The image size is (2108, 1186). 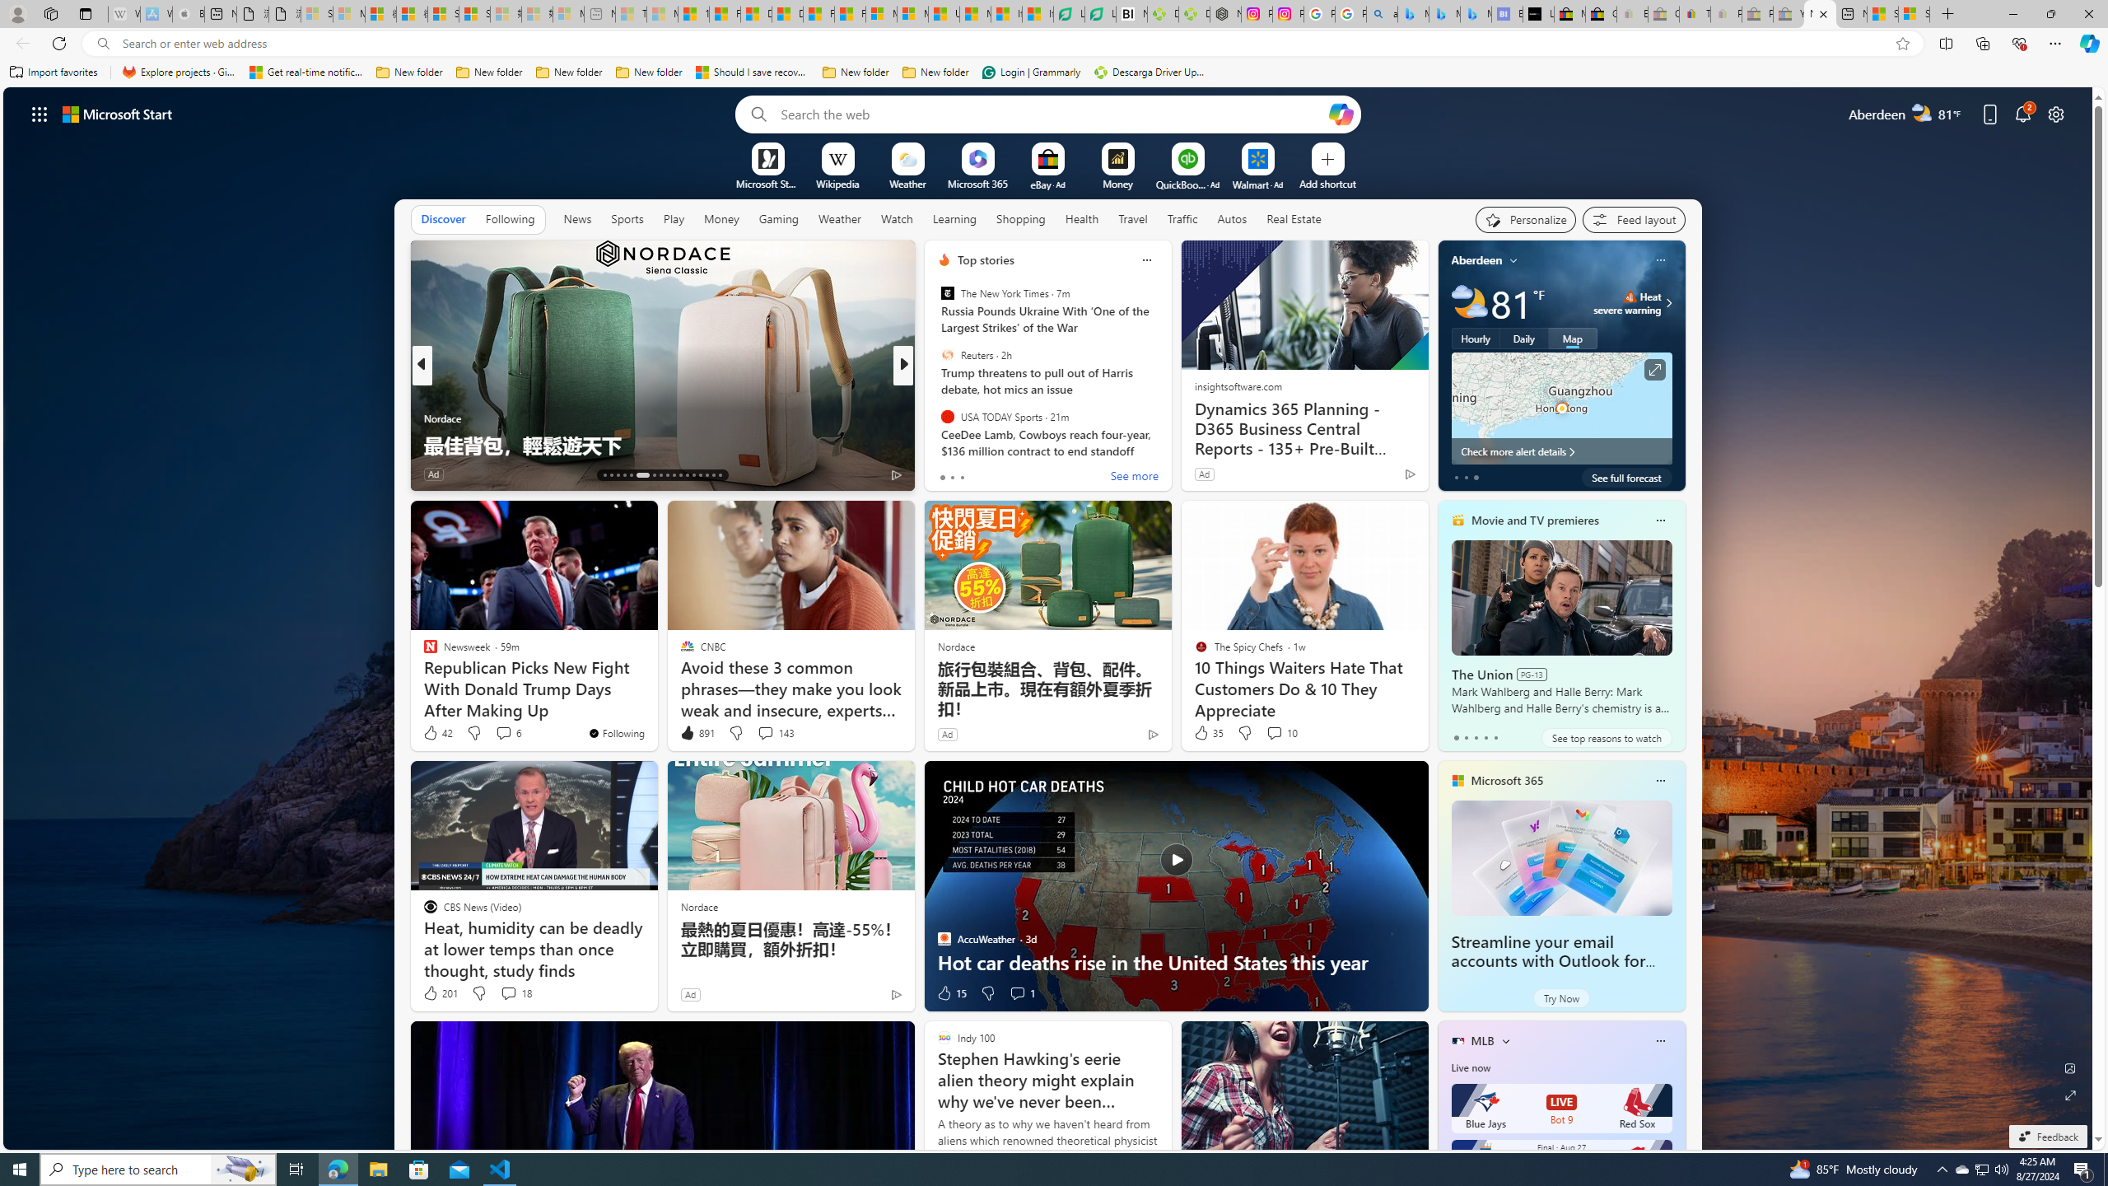 What do you see at coordinates (604, 475) in the screenshot?
I see `AutomationID: tab-13` at bounding box center [604, 475].